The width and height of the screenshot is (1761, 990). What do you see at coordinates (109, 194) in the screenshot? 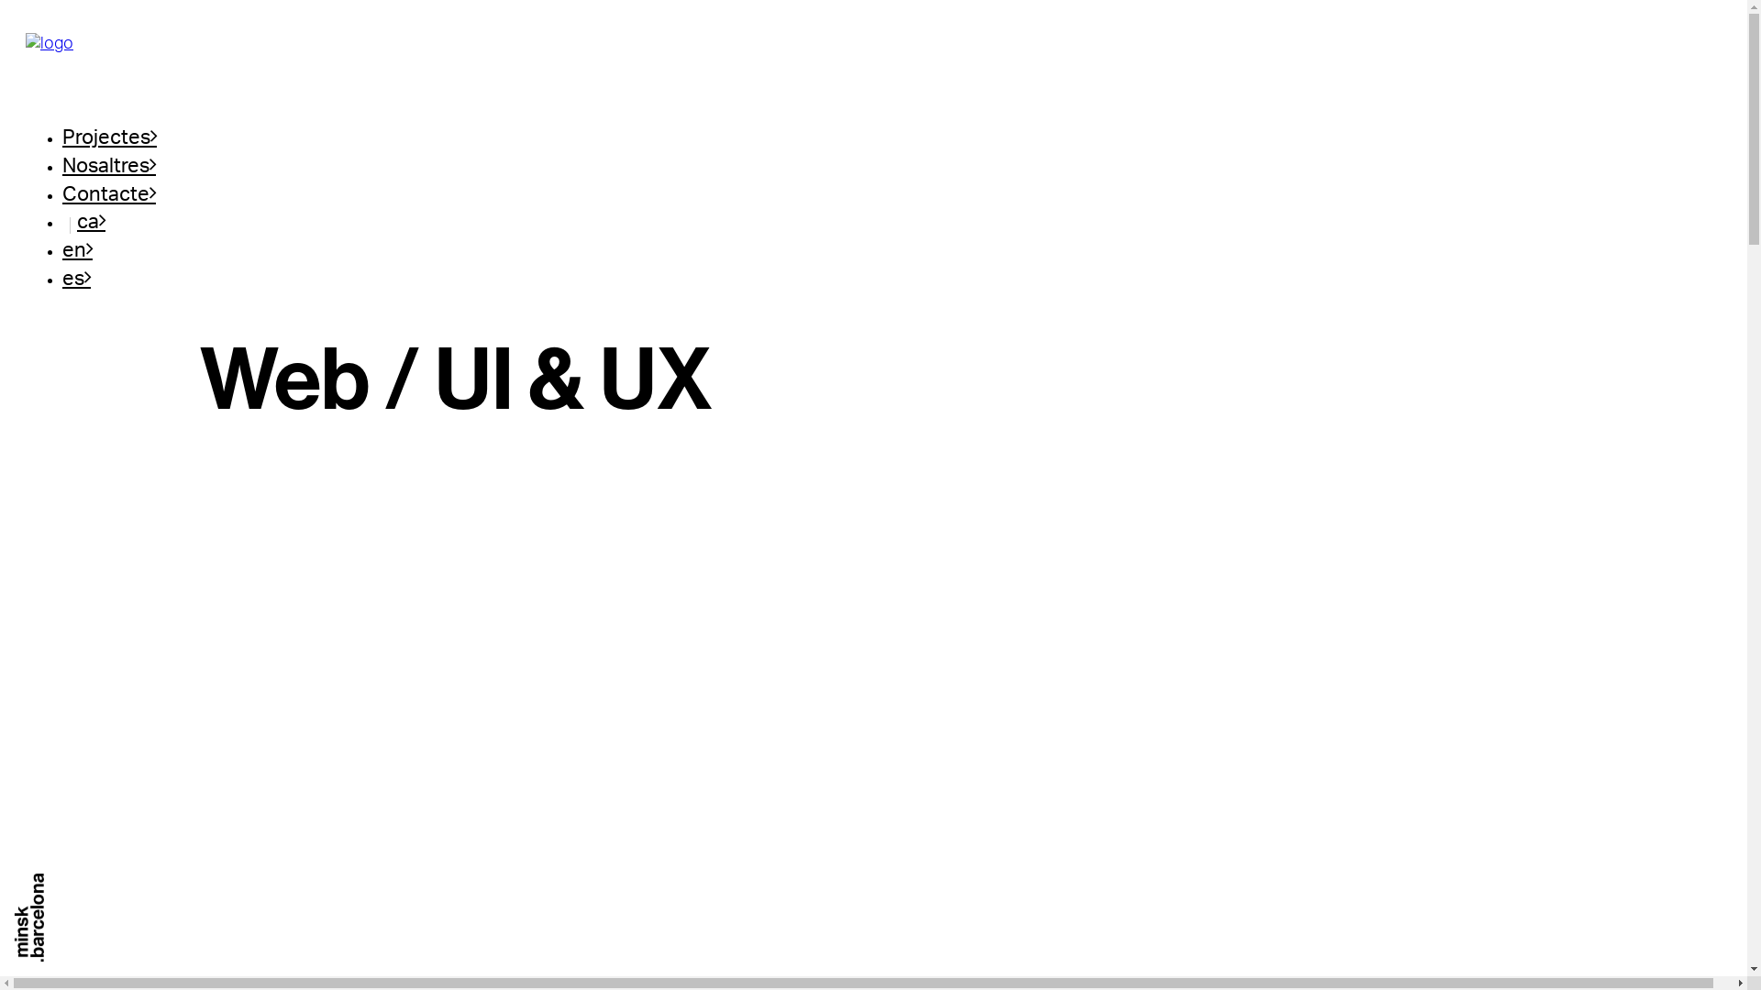
I see `Contacte` at bounding box center [109, 194].